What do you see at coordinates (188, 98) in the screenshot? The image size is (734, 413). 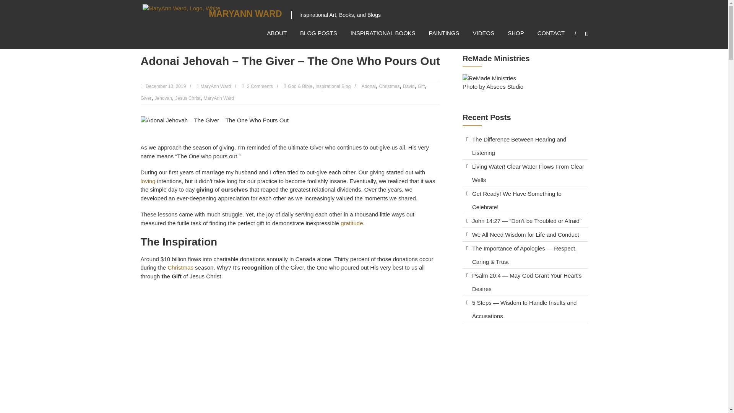 I see `Jesus Christ` at bounding box center [188, 98].